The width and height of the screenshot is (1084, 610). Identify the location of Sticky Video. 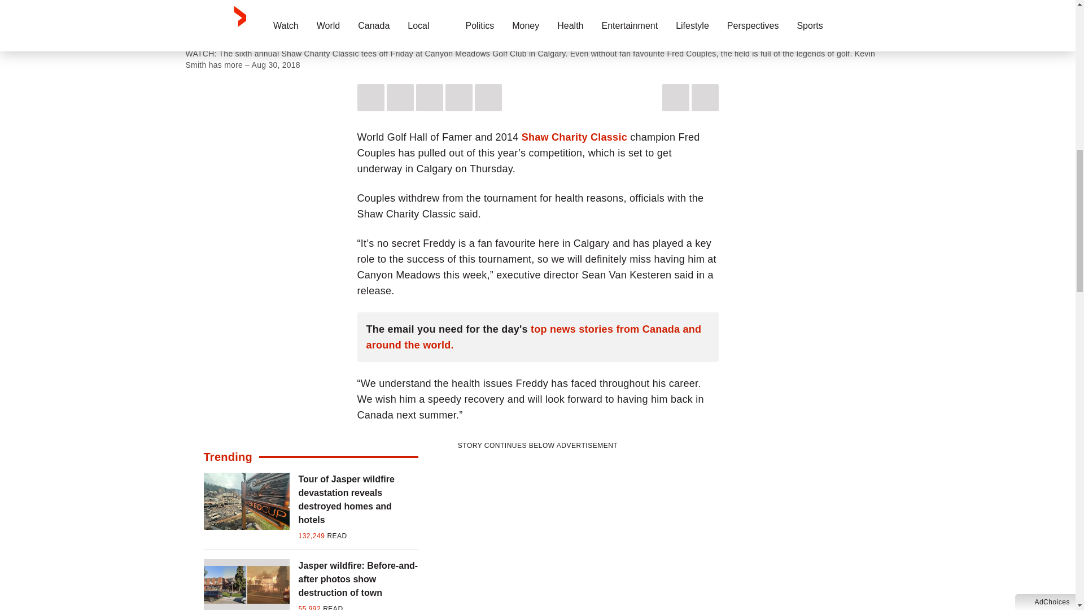
(537, 19).